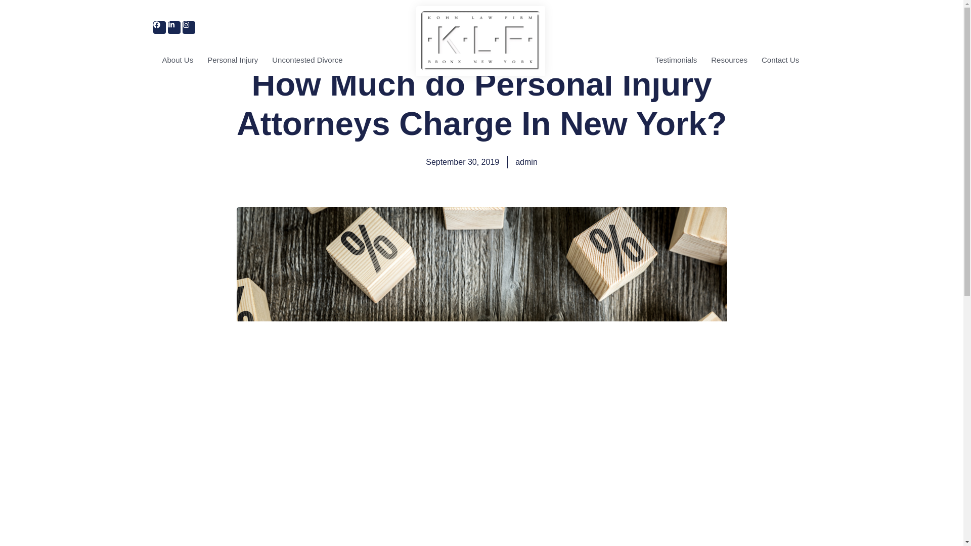 The height and width of the screenshot is (546, 971). Describe the element at coordinates (306, 27) in the screenshot. I see `1200 Morris Park Avenue Bronx, New York 10461` at that location.